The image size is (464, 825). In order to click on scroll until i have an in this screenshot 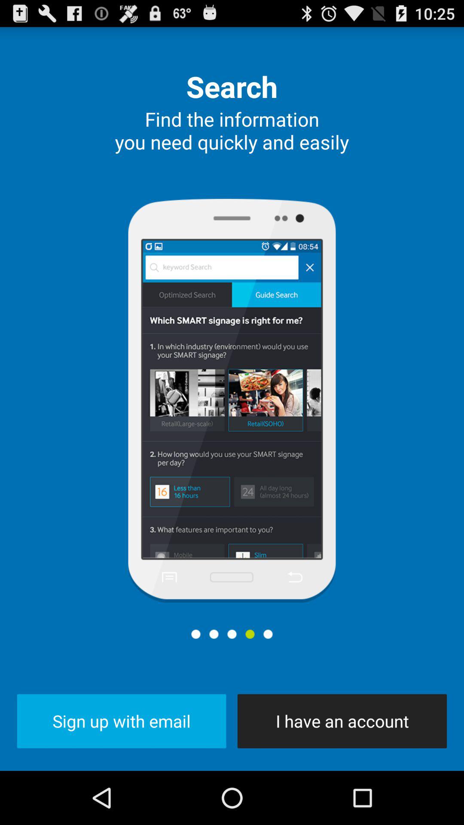, I will do `click(342, 721)`.